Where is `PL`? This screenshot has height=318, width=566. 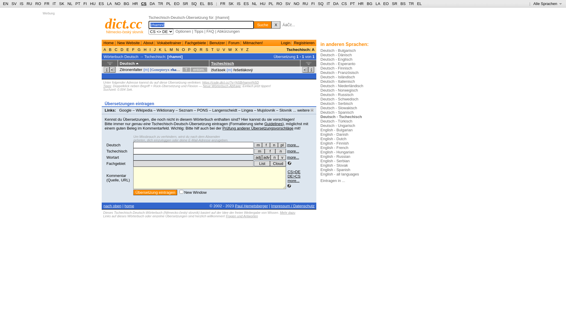 PL is located at coordinates (271, 4).